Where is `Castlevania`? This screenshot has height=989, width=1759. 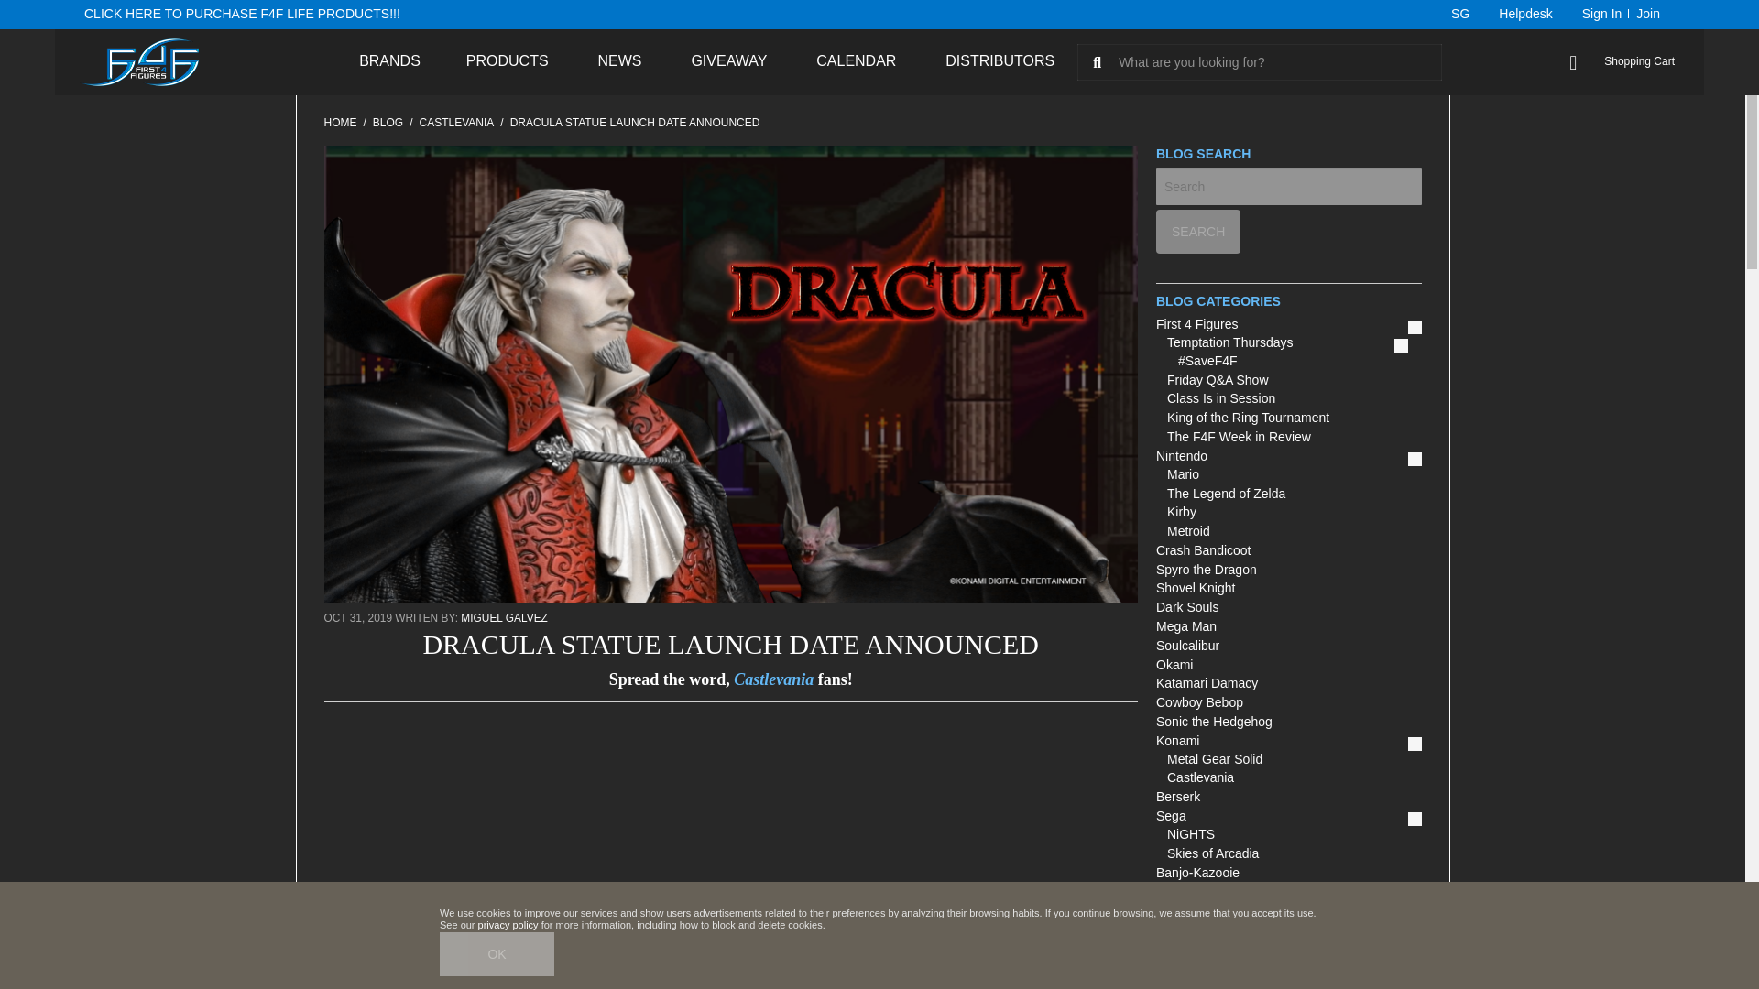
Castlevania is located at coordinates (456, 123).